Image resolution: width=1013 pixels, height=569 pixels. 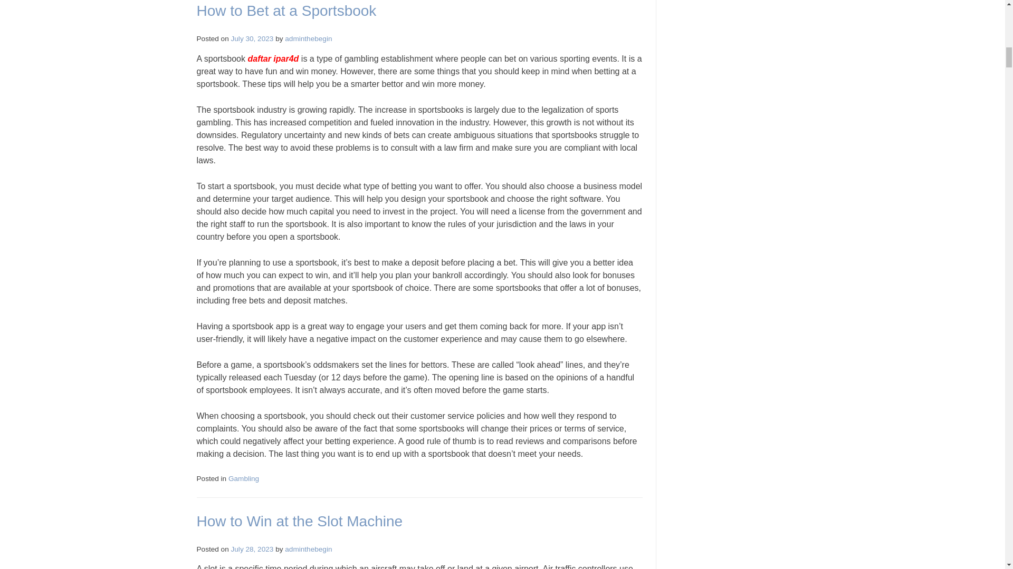 What do you see at coordinates (286, 11) in the screenshot?
I see `How to Bet at a Sportsbook` at bounding box center [286, 11].